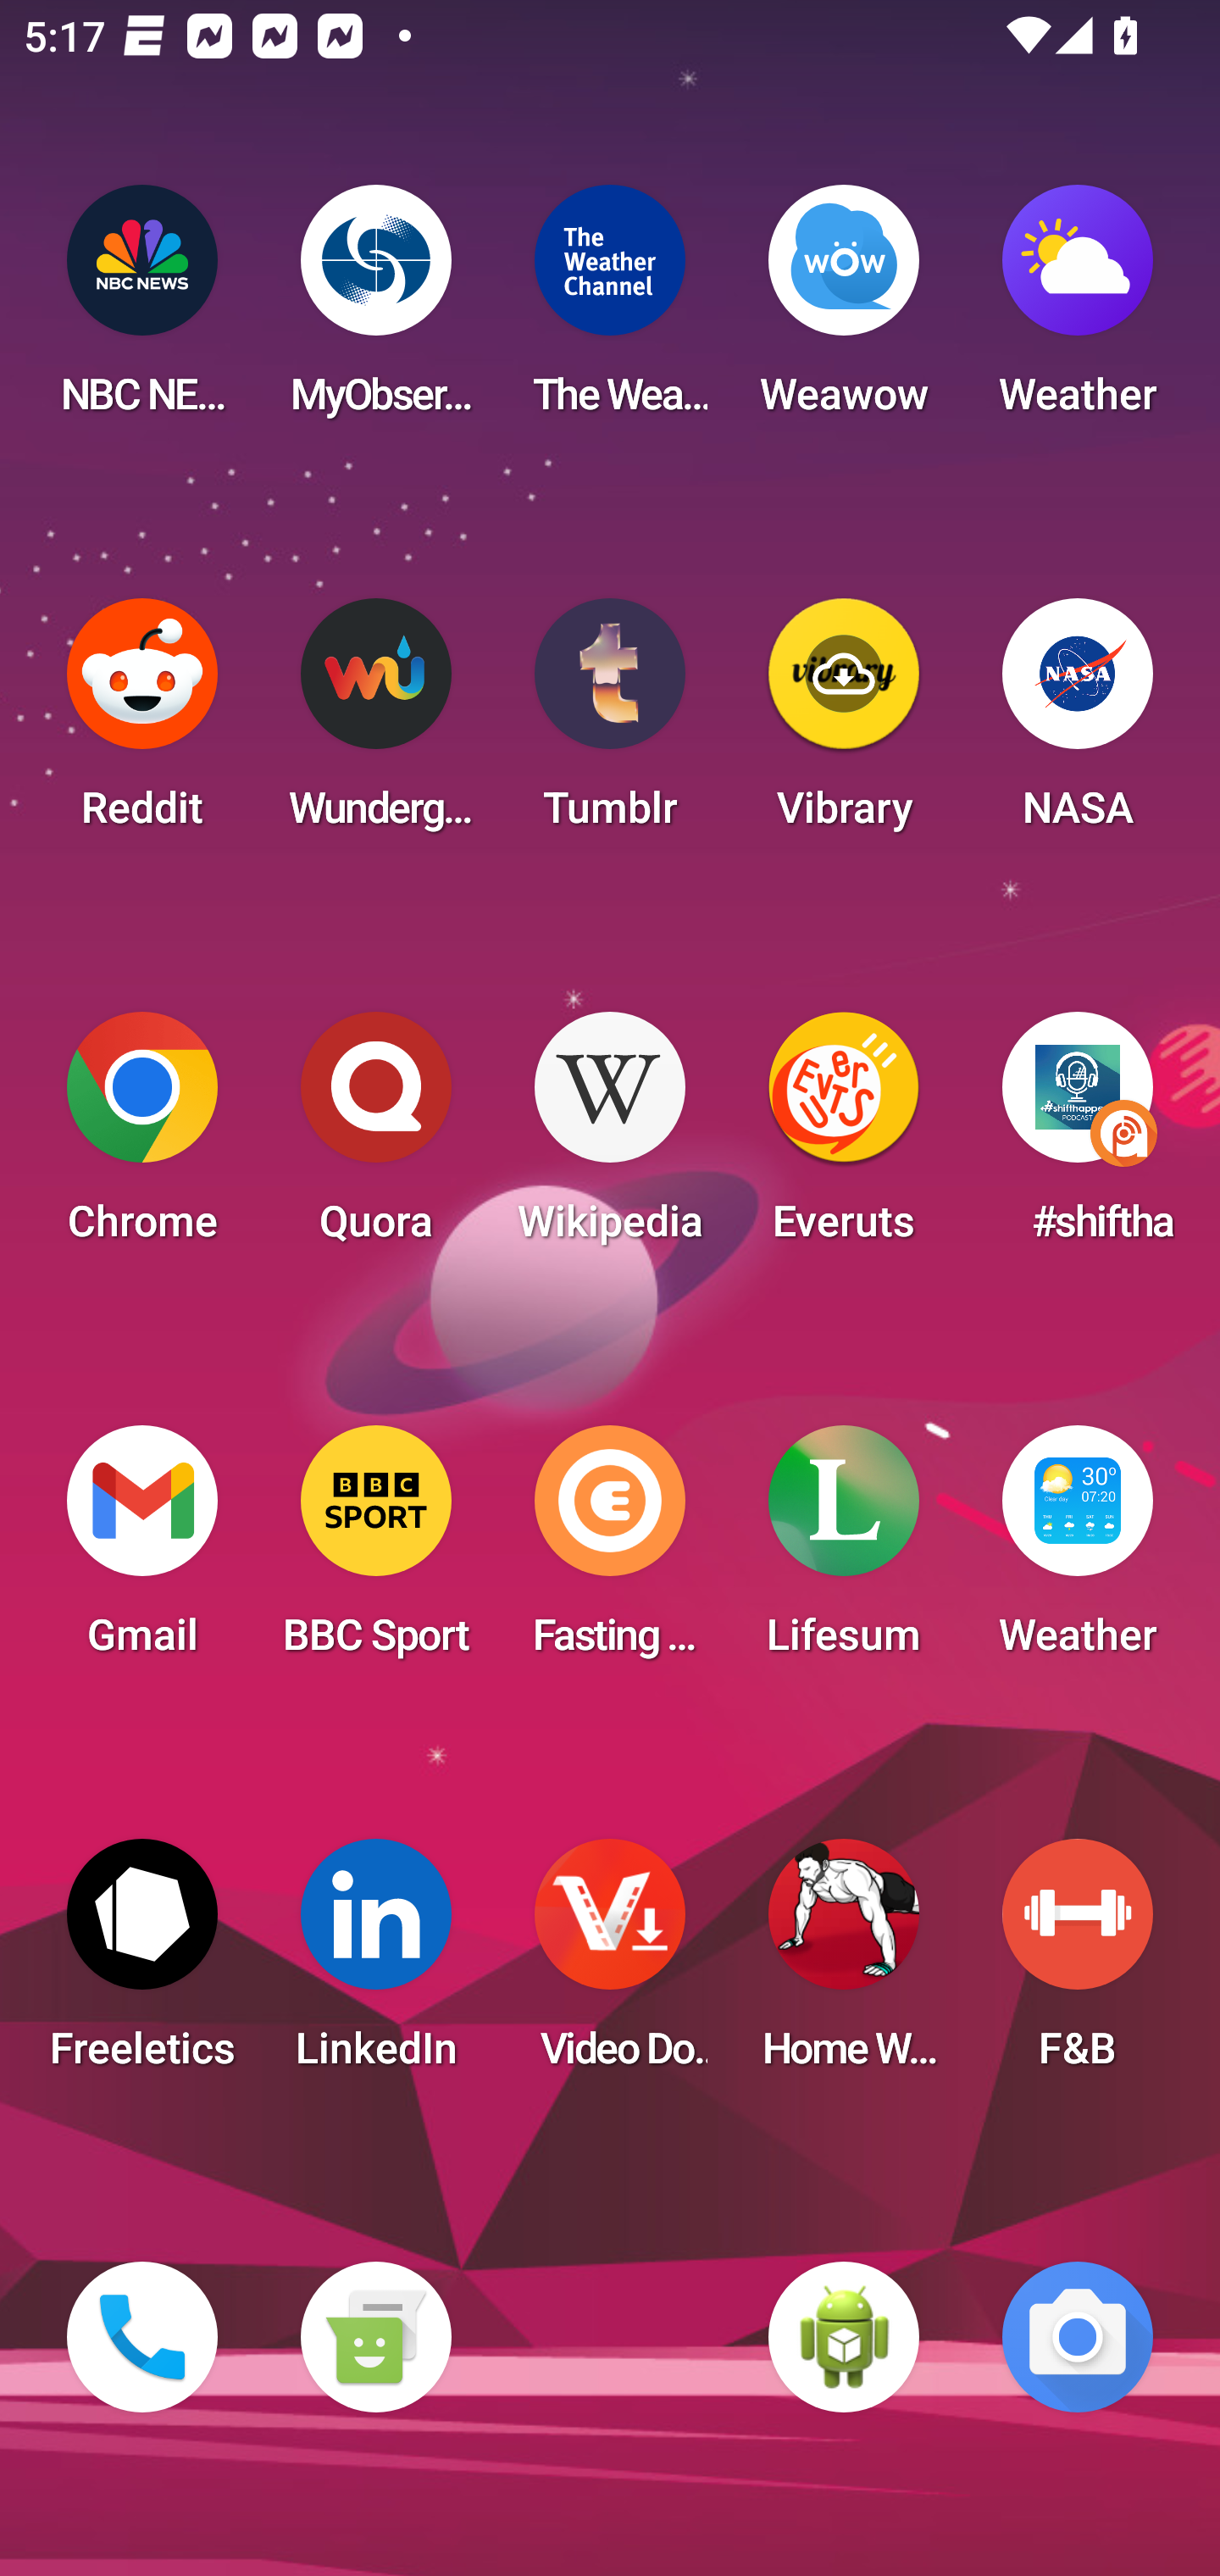  What do you see at coordinates (375, 1964) in the screenshot?
I see `LinkedIn` at bounding box center [375, 1964].